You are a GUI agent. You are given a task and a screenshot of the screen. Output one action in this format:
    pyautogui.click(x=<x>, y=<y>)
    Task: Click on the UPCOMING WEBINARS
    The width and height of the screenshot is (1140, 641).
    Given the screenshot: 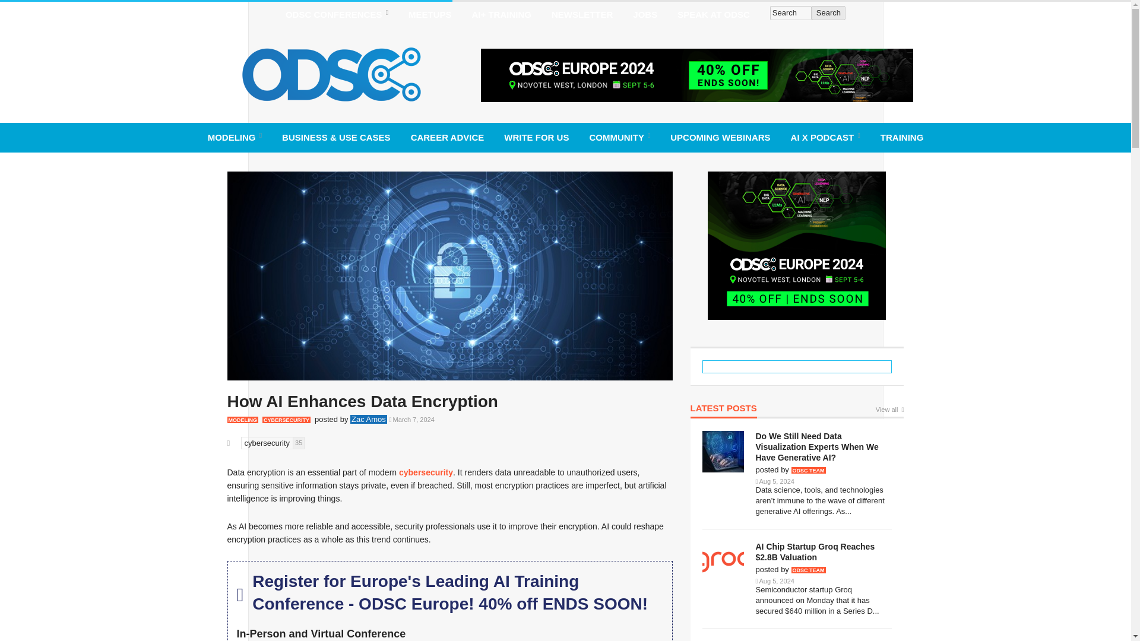 What is the action you would take?
    pyautogui.click(x=720, y=137)
    